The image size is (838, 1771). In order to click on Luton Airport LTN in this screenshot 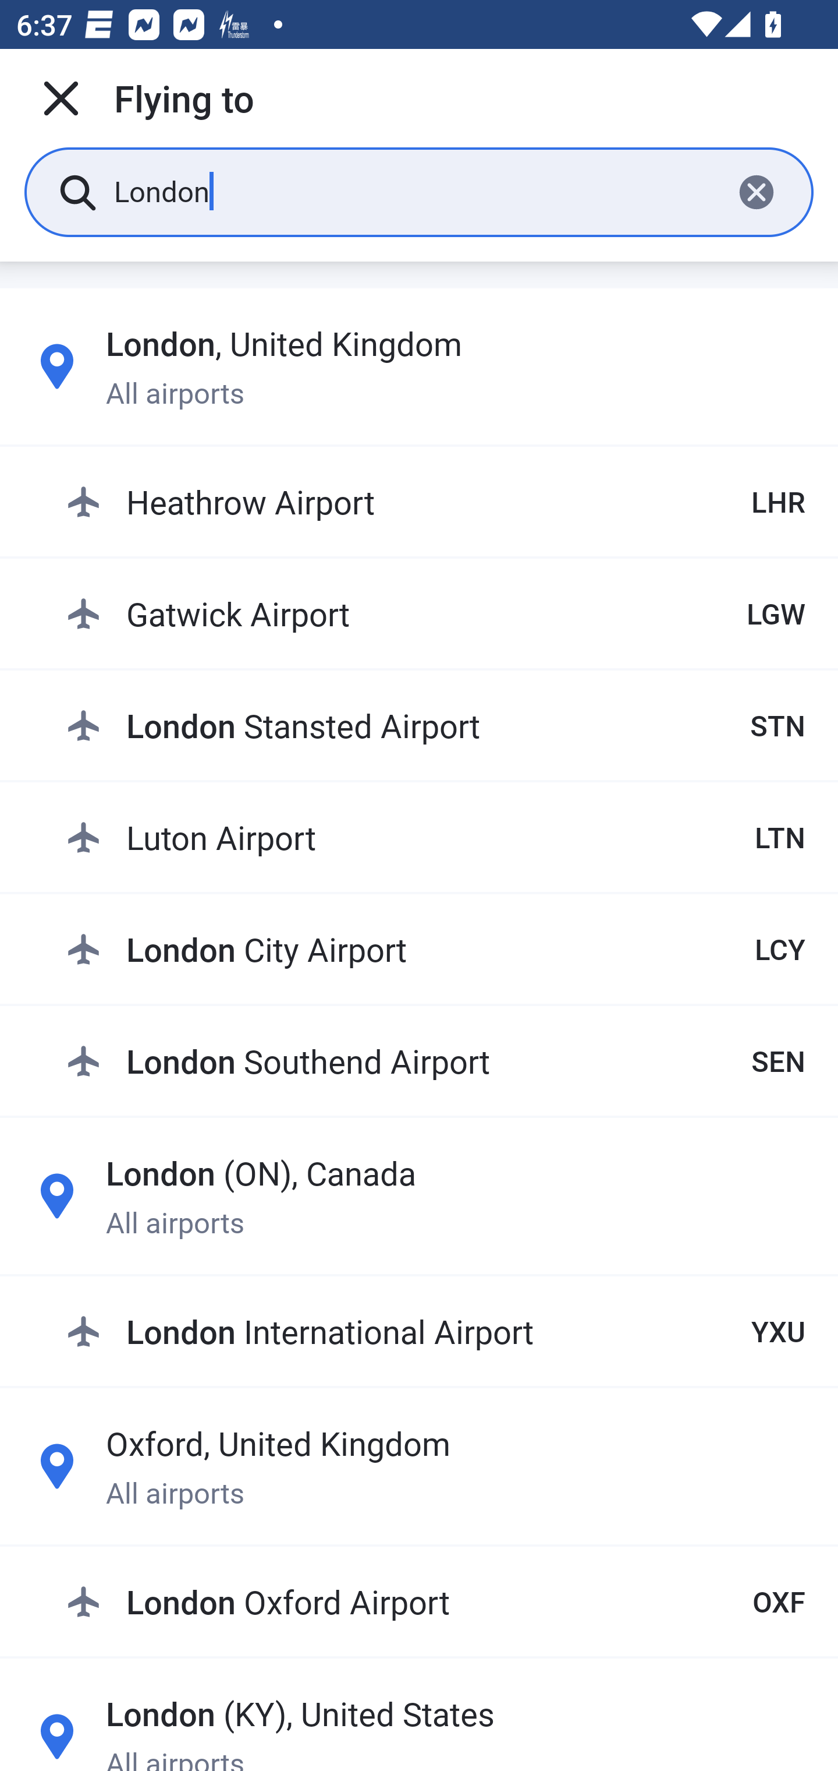, I will do `click(435, 837)`.